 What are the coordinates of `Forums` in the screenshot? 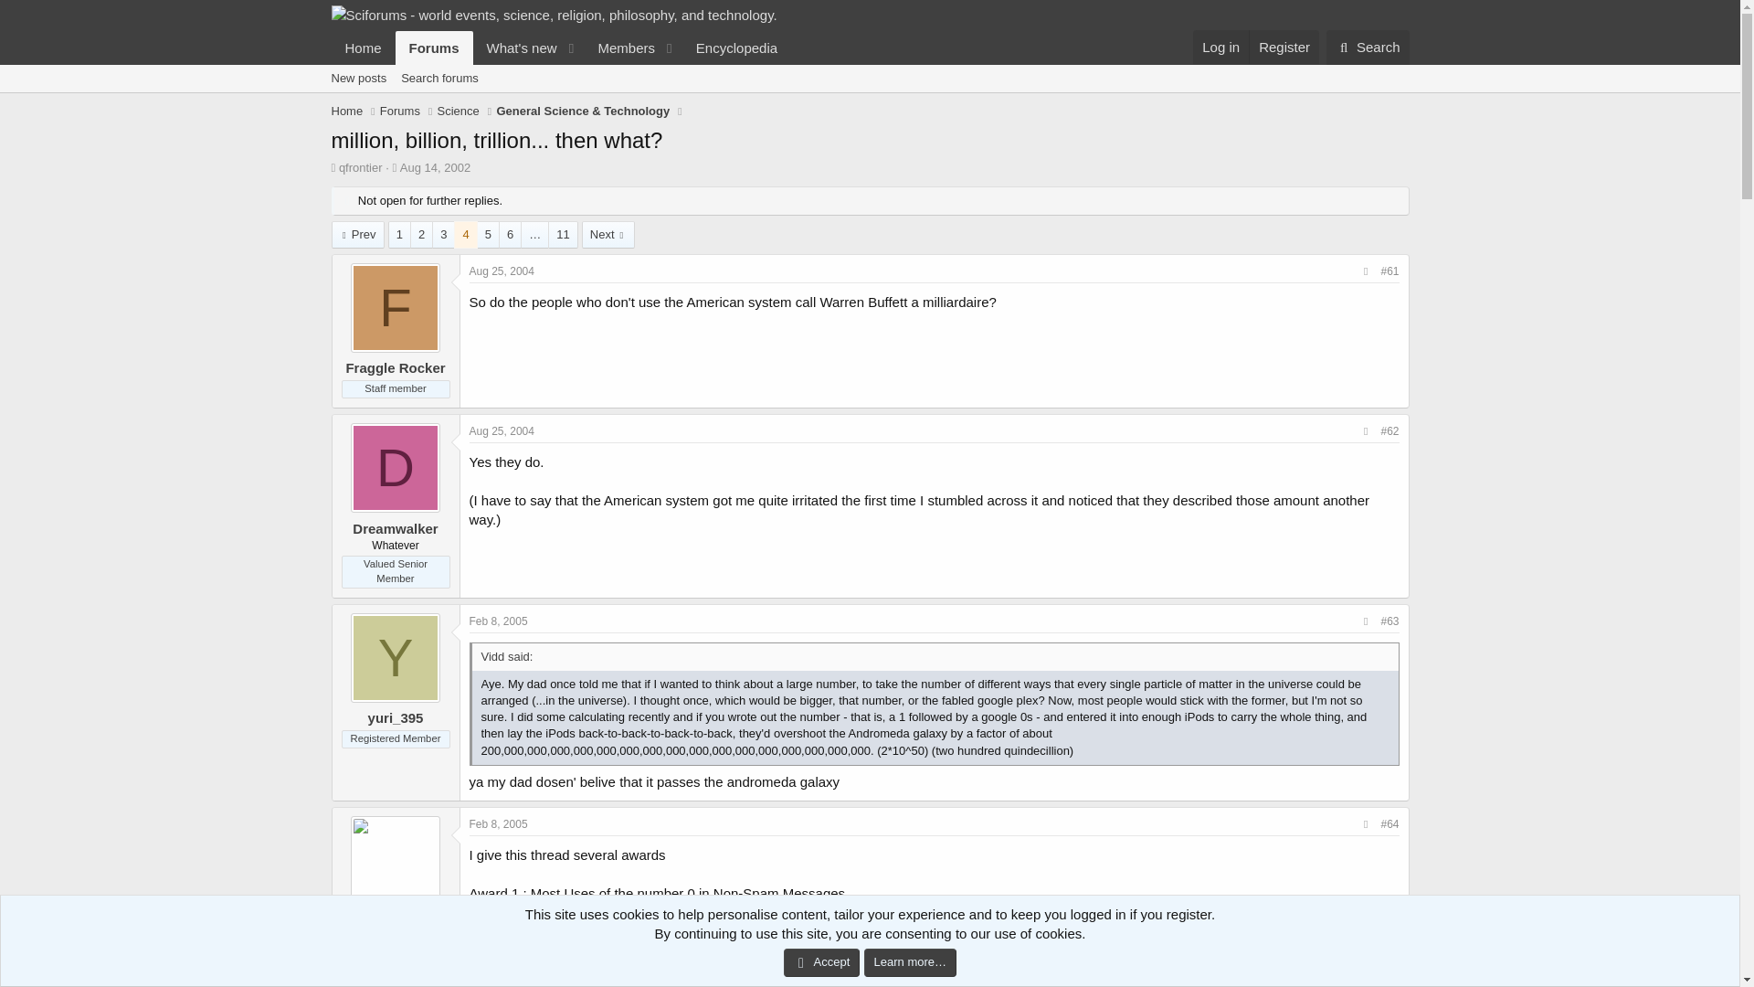 It's located at (435, 48).